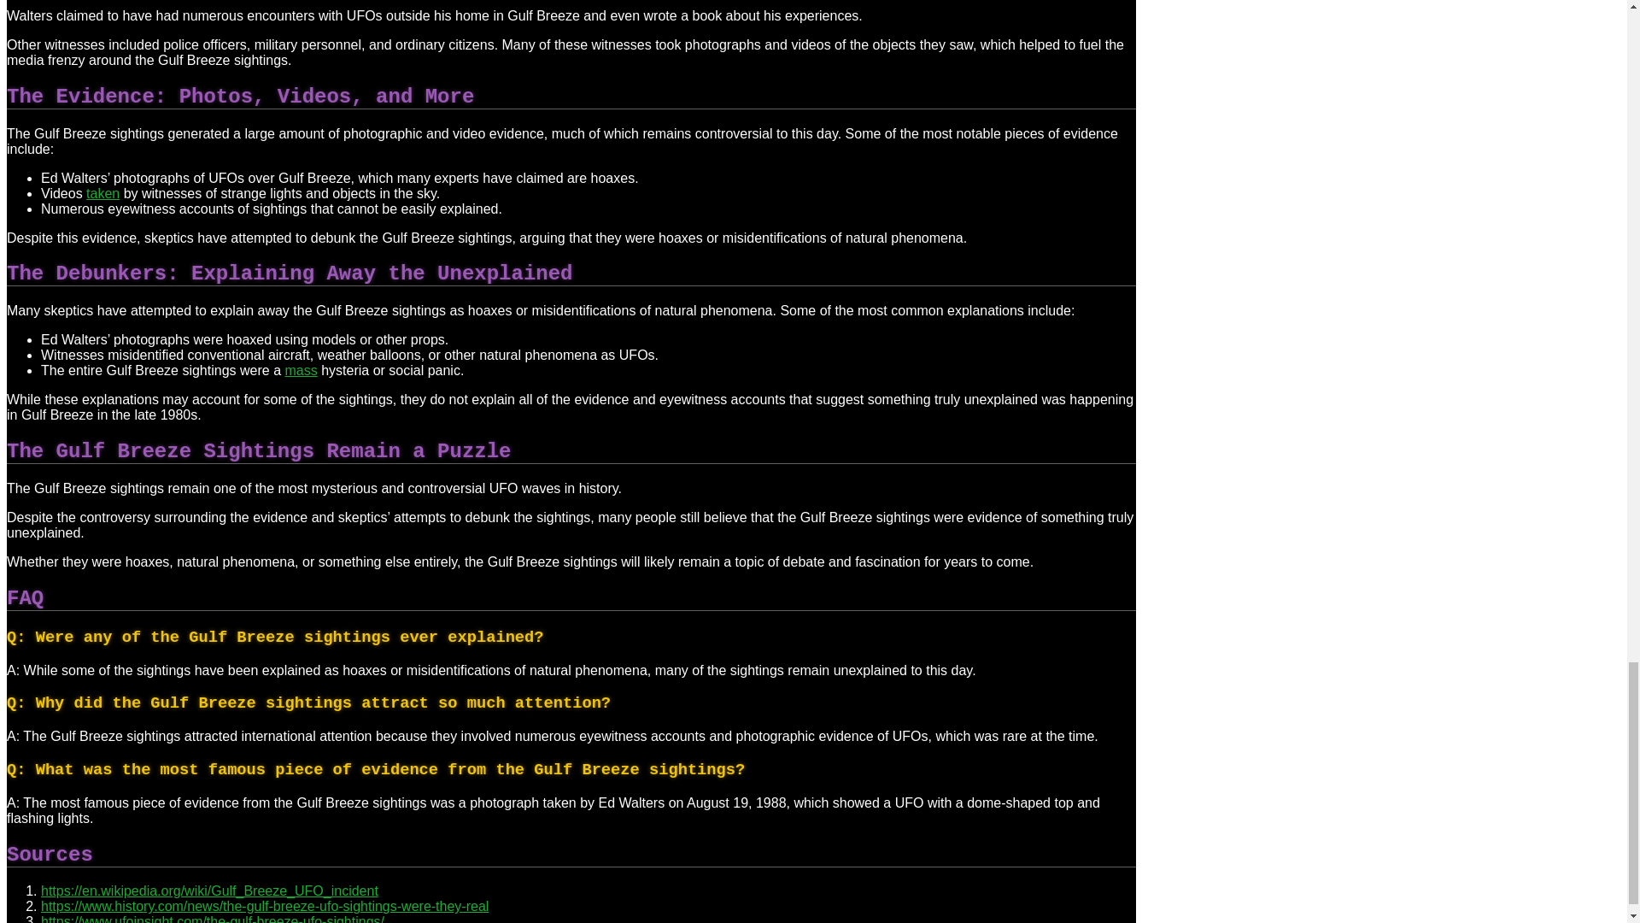 The width and height of the screenshot is (1640, 923). Describe the element at coordinates (102, 193) in the screenshot. I see `taken` at that location.